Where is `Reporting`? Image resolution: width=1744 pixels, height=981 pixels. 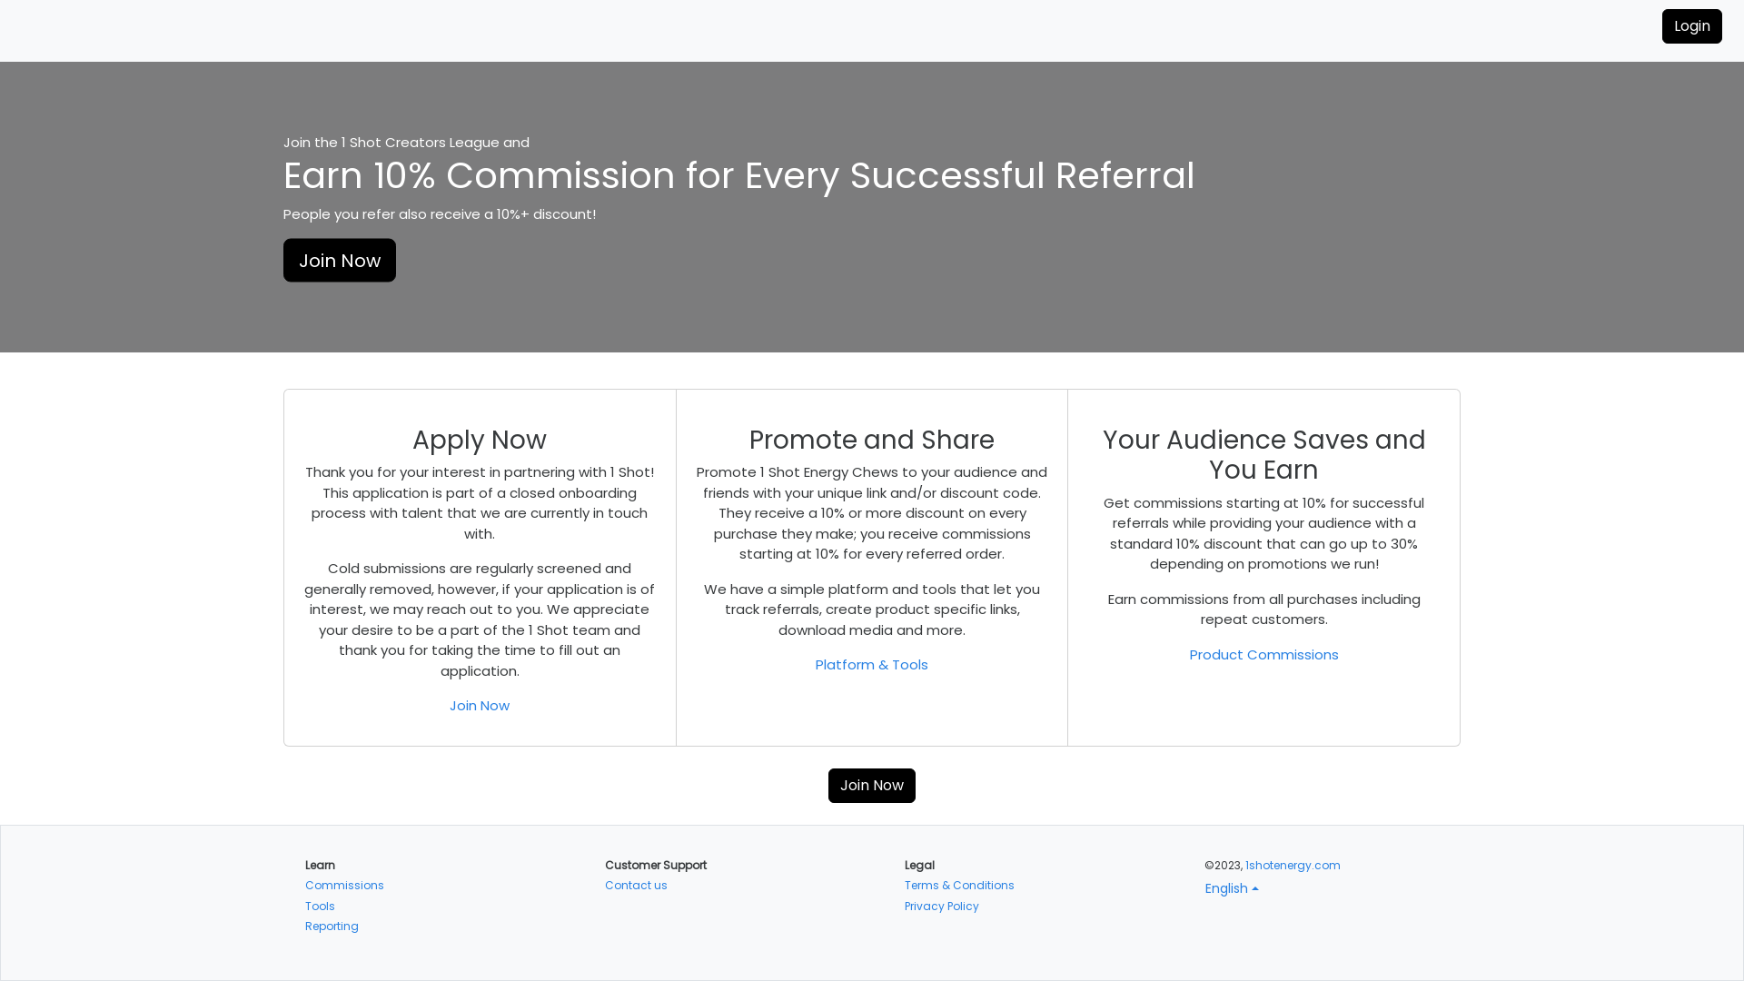
Reporting is located at coordinates (329, 886).